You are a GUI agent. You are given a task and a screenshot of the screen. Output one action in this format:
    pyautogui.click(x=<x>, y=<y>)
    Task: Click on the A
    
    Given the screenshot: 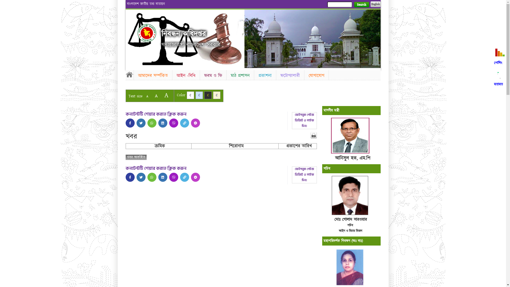 What is the action you would take?
    pyautogui.click(x=166, y=95)
    